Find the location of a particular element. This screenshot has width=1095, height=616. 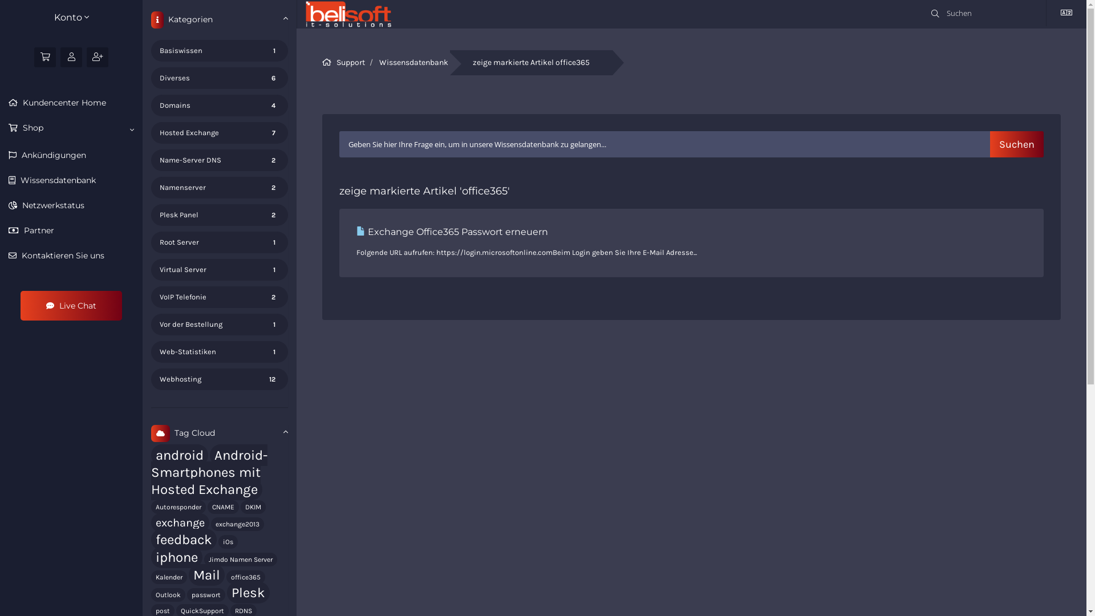

iphone is located at coordinates (177, 557).